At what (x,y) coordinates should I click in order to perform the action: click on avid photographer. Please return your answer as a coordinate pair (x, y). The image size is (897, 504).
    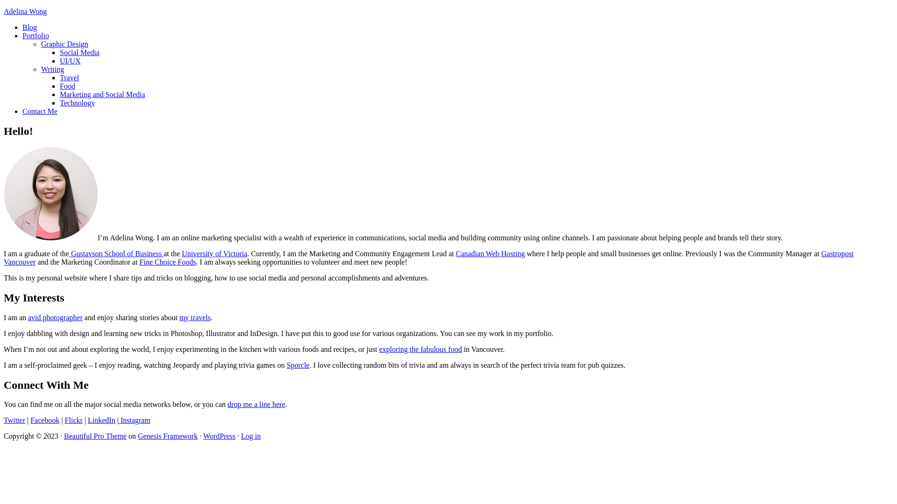
    Looking at the image, I should click on (55, 317).